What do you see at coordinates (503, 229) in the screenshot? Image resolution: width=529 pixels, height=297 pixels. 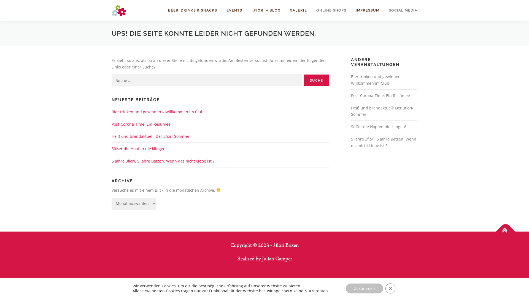 I see `Nach Oben` at bounding box center [503, 229].